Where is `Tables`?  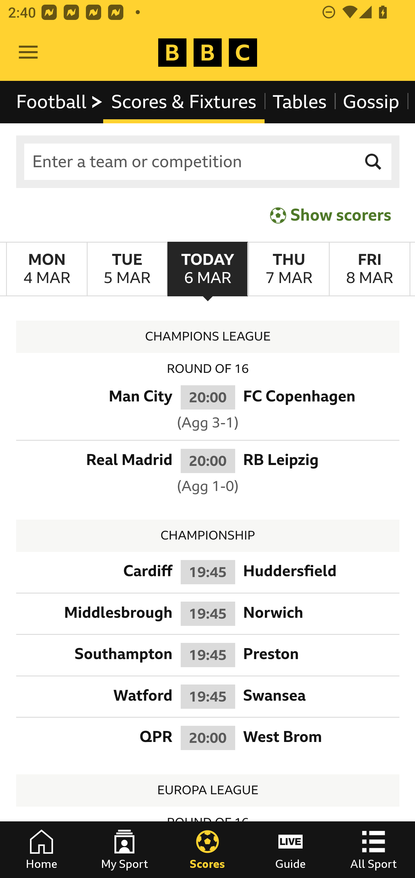
Tables is located at coordinates (300, 102).